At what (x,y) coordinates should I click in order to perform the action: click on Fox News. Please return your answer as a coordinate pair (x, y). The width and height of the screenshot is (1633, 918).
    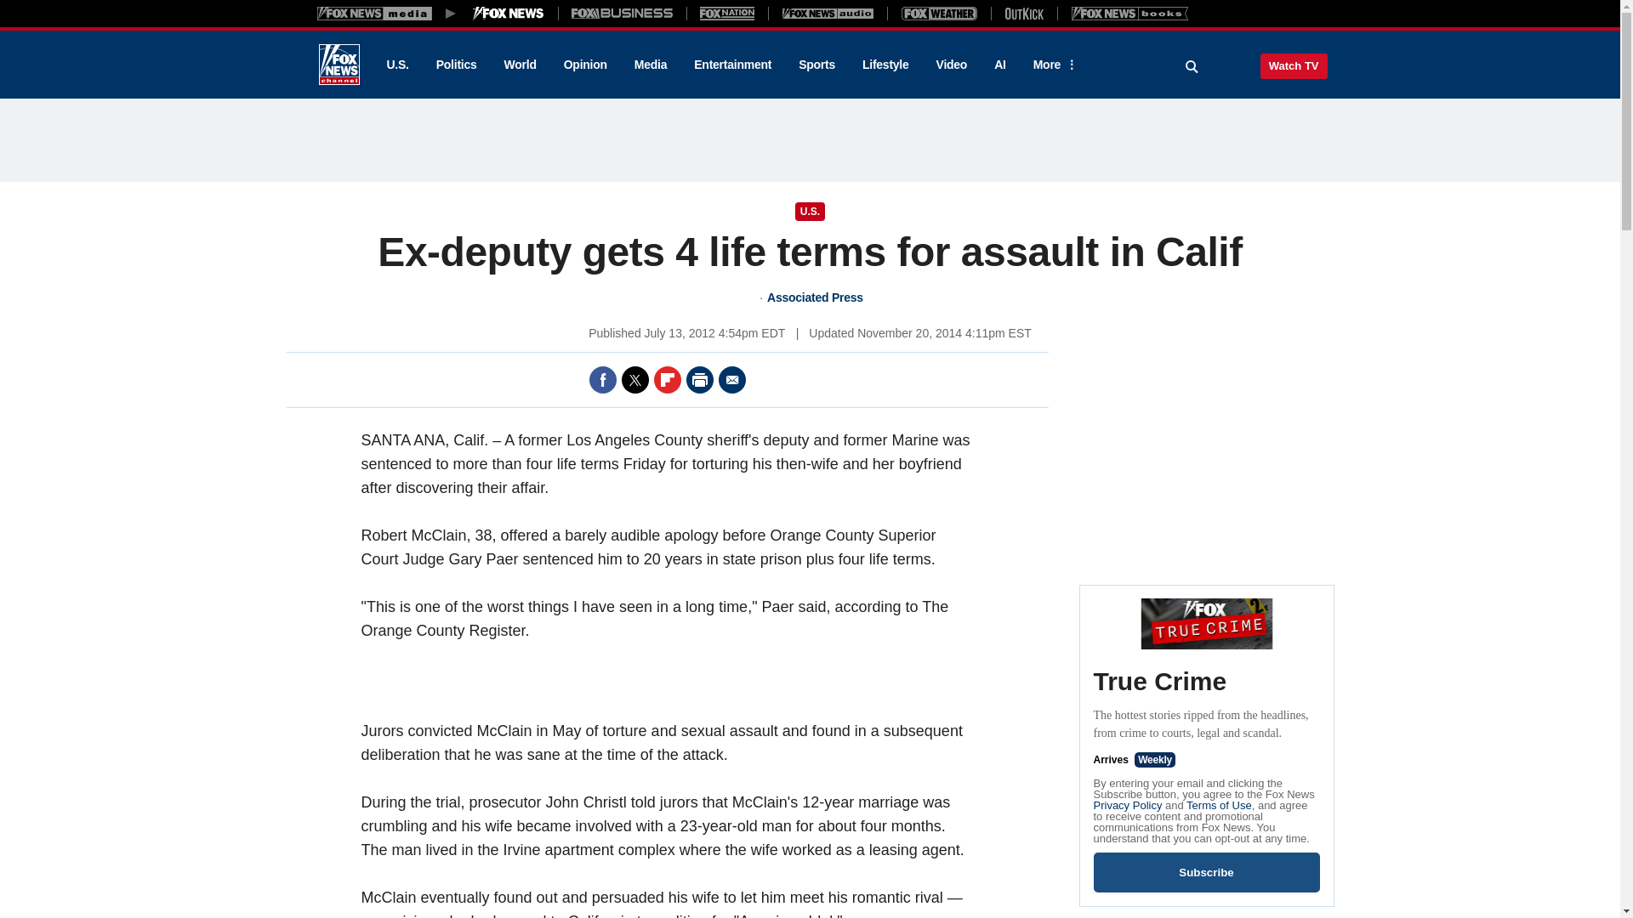
    Looking at the image, I should click on (339, 65).